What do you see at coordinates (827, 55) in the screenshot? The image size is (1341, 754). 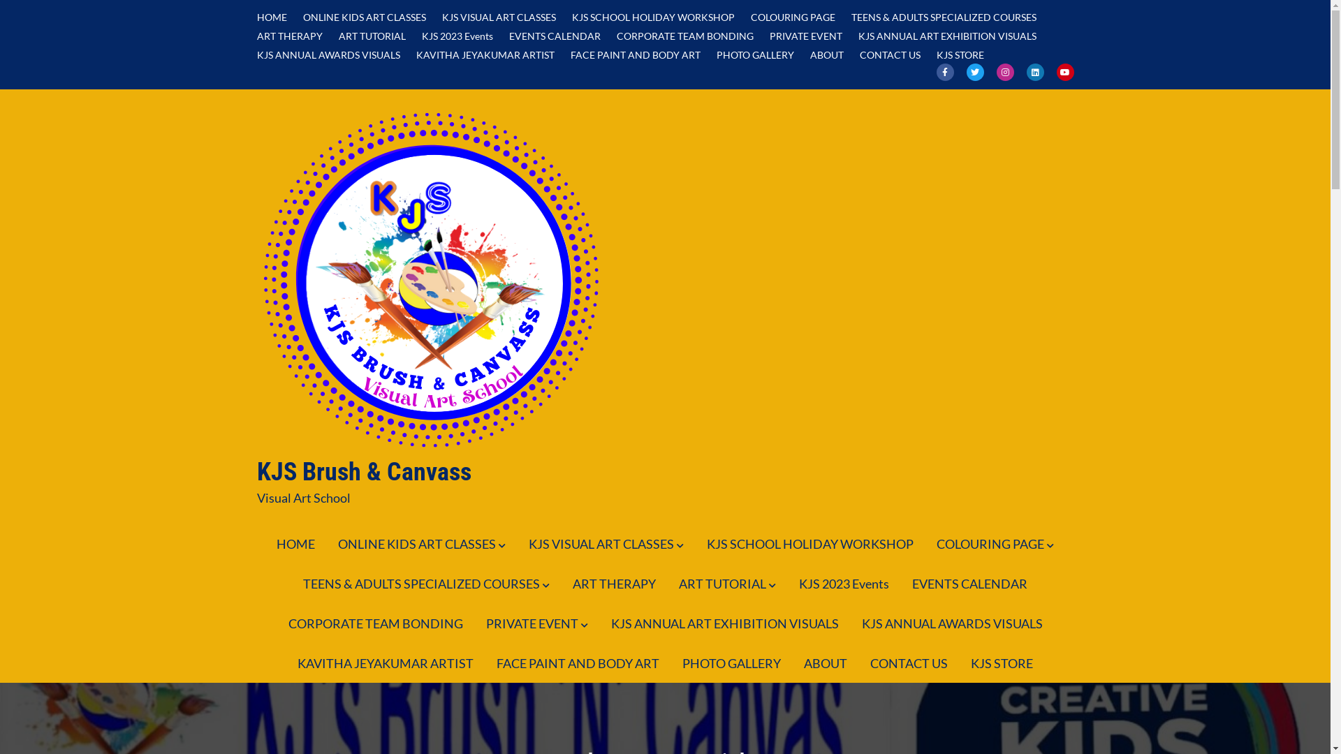 I see `ABOUT` at bounding box center [827, 55].